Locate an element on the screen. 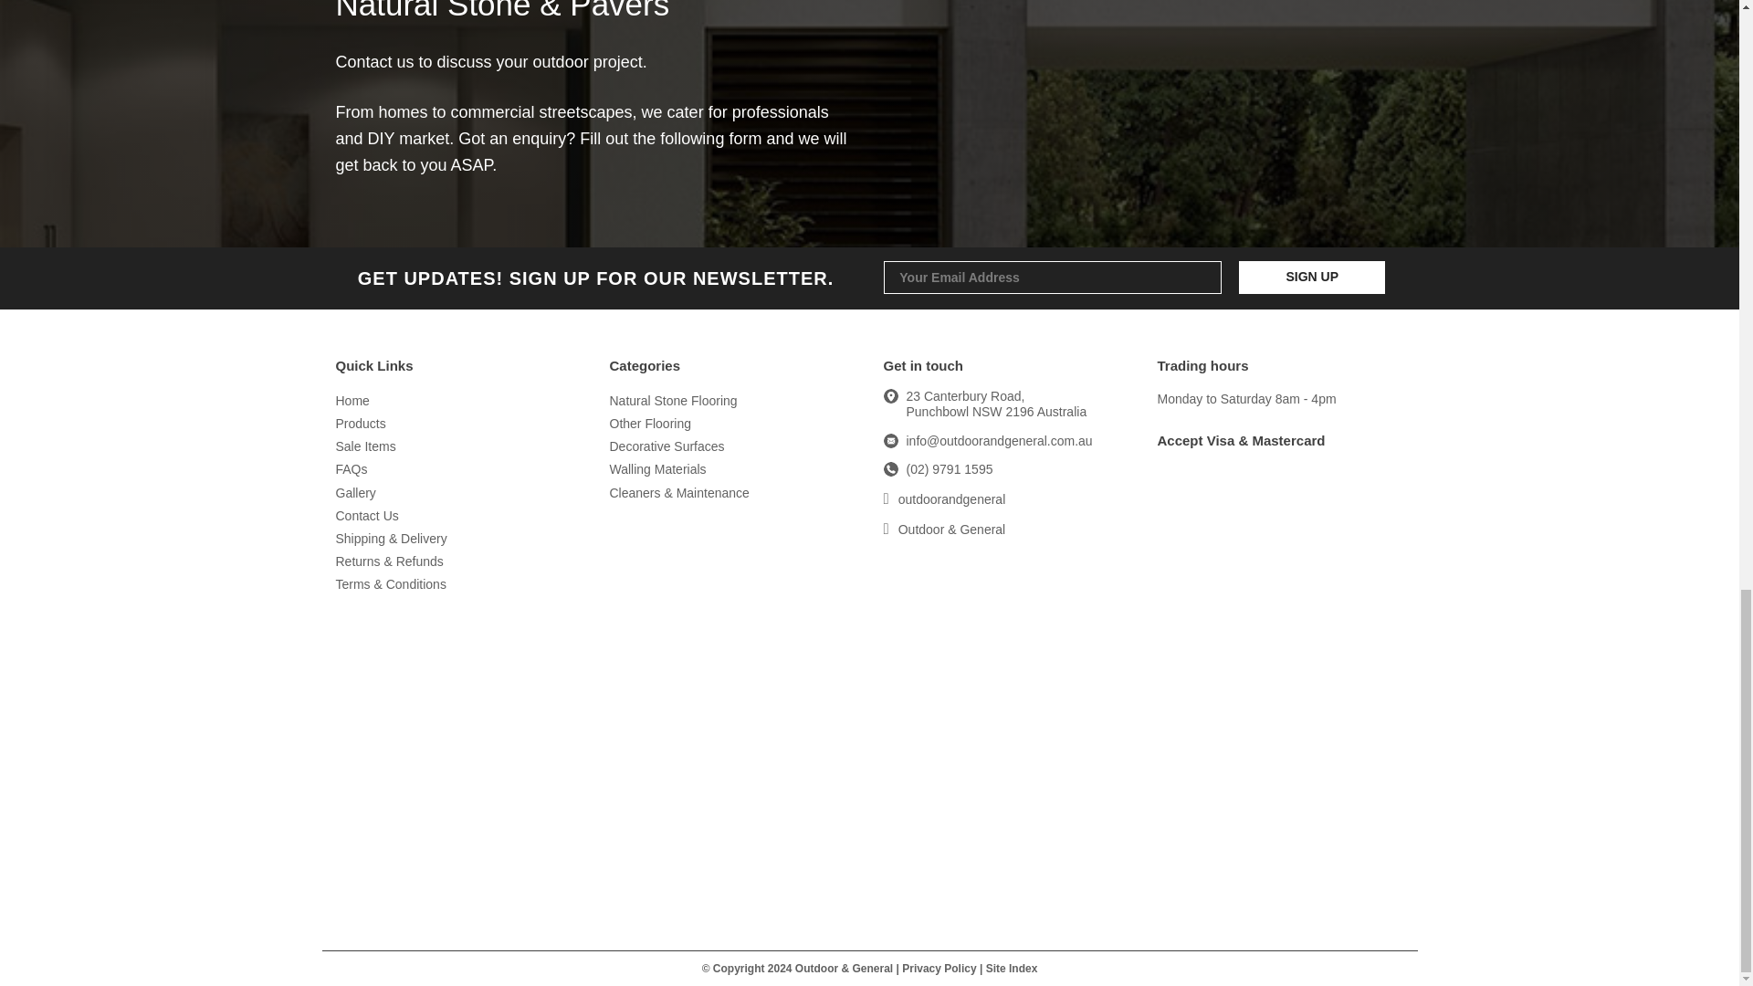 The image size is (1753, 986). pave-link is located at coordinates (1006, 619).